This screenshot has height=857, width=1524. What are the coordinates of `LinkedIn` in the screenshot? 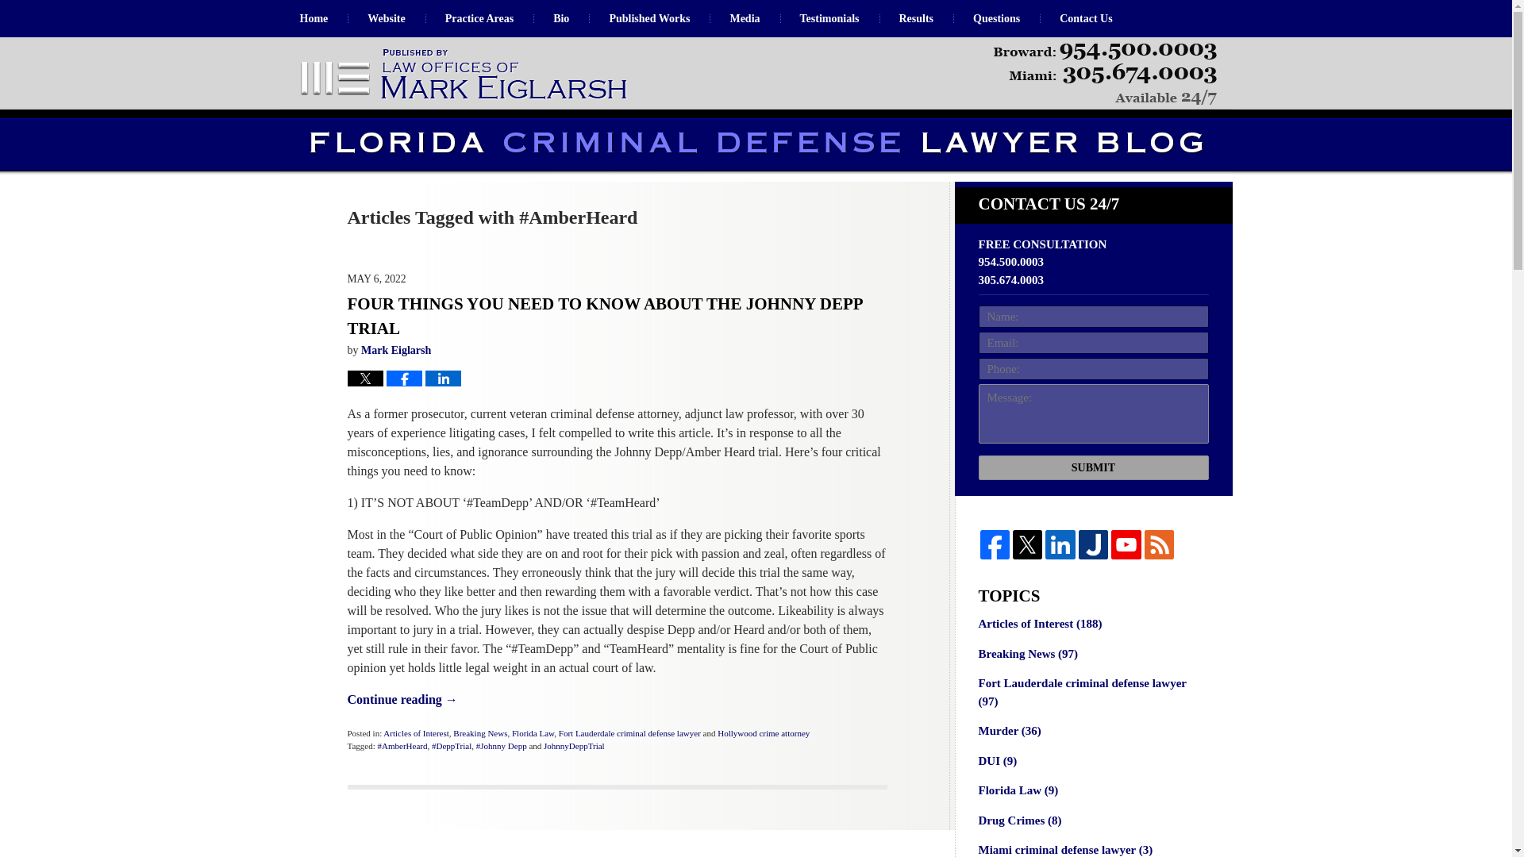 It's located at (1060, 544).